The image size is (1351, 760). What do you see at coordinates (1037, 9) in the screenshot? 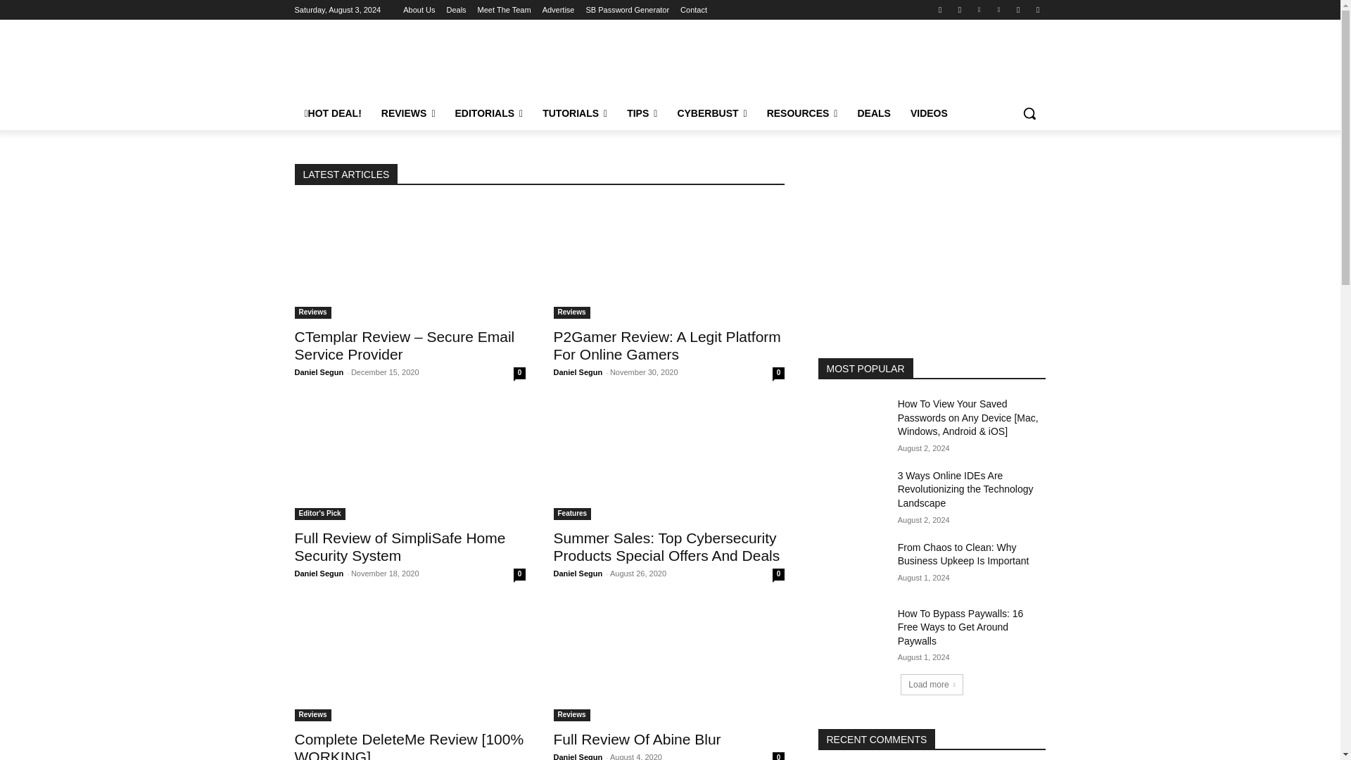
I see `Youtube` at bounding box center [1037, 9].